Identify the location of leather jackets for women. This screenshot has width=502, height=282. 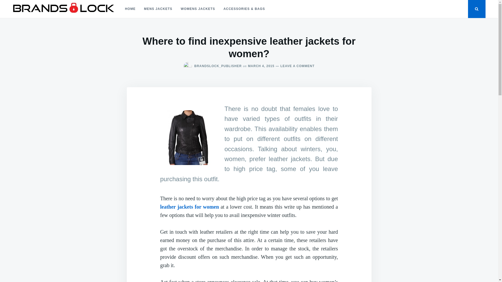
(190, 207).